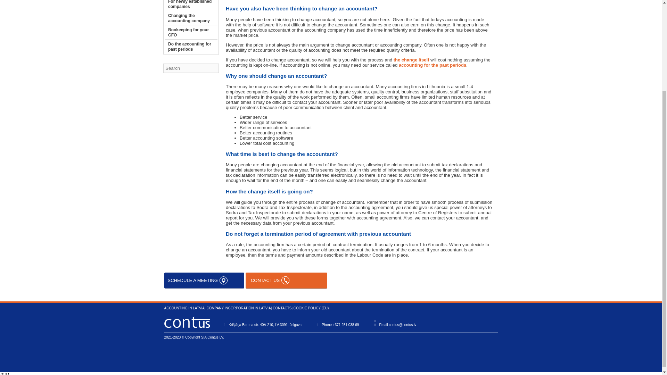 This screenshot has width=667, height=375. What do you see at coordinates (190, 47) in the screenshot?
I see `Do the accounting for past periods` at bounding box center [190, 47].